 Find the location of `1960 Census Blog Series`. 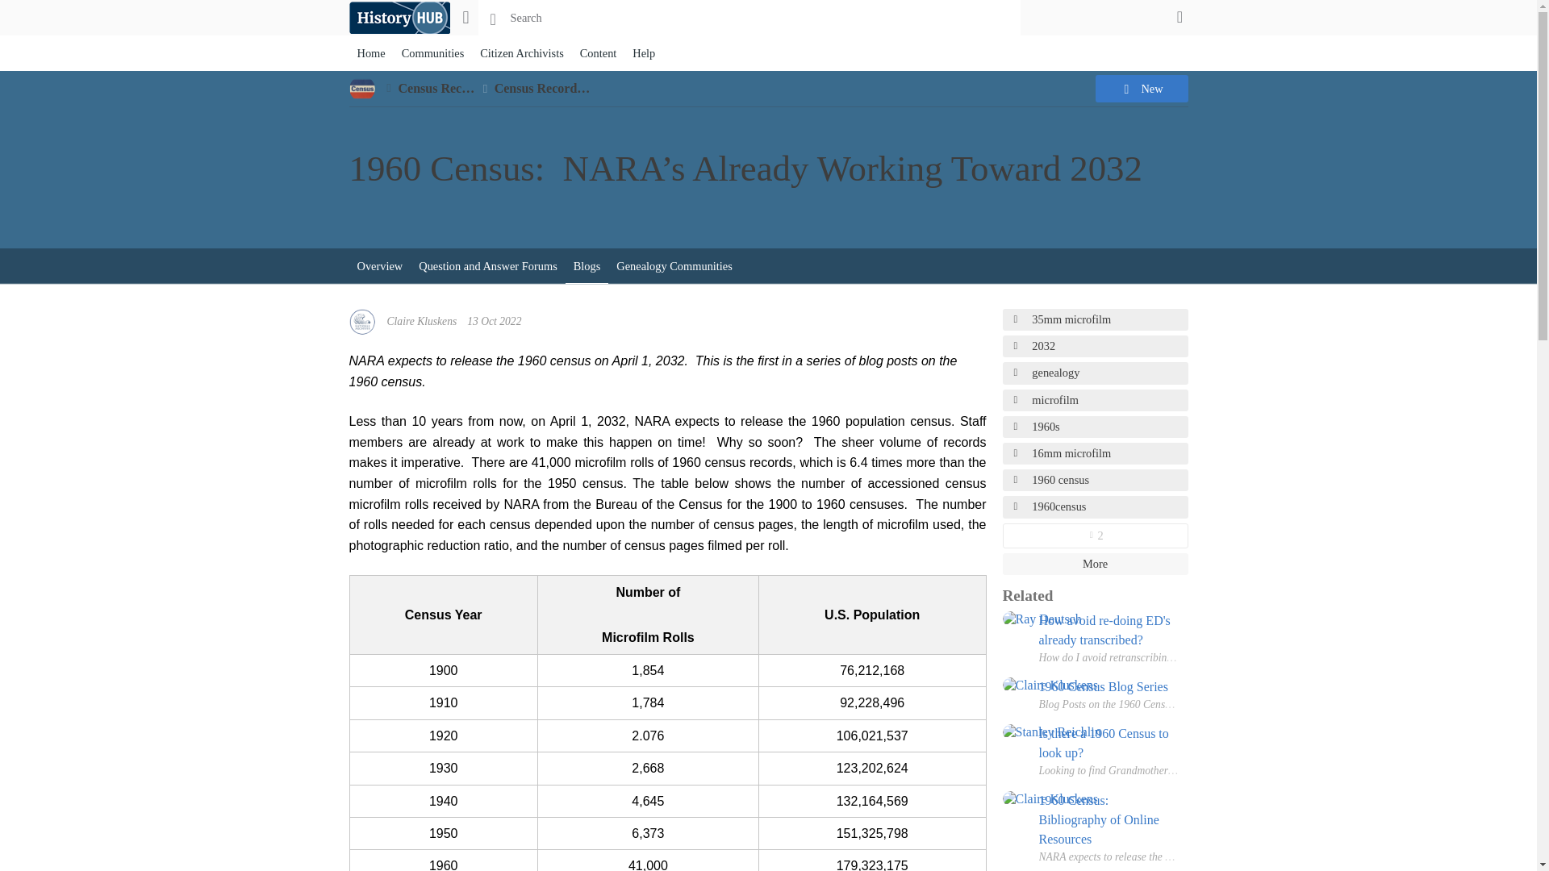

1960 Census Blog Series is located at coordinates (1110, 687).